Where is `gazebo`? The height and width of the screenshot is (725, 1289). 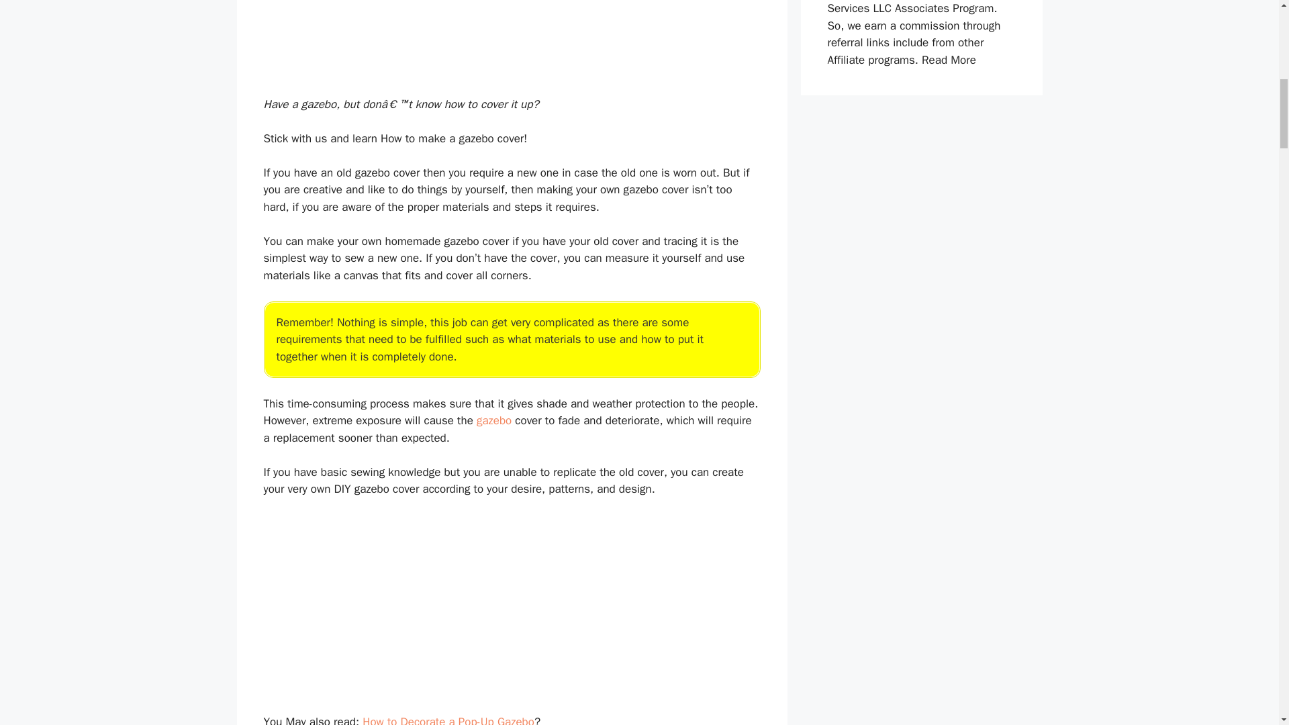
gazebo is located at coordinates (494, 420).